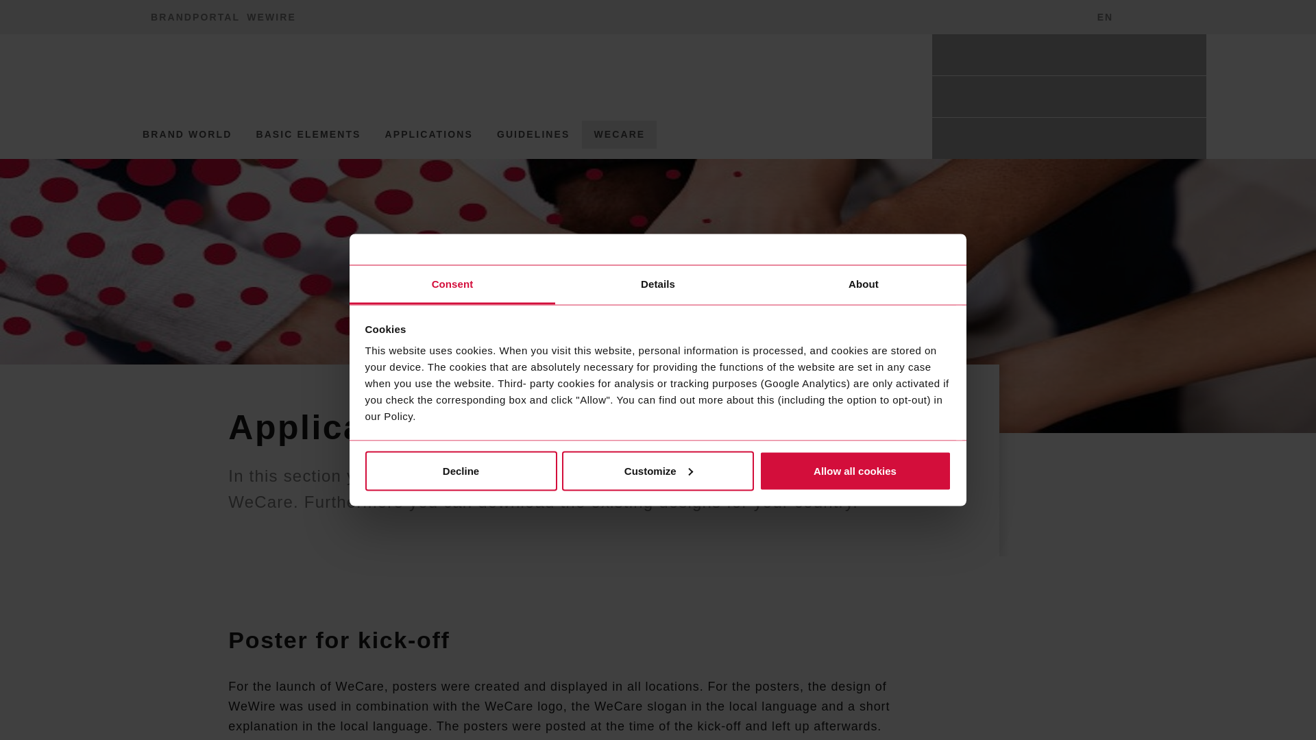 The width and height of the screenshot is (1316, 740). What do you see at coordinates (863, 285) in the screenshot?
I see `About` at bounding box center [863, 285].